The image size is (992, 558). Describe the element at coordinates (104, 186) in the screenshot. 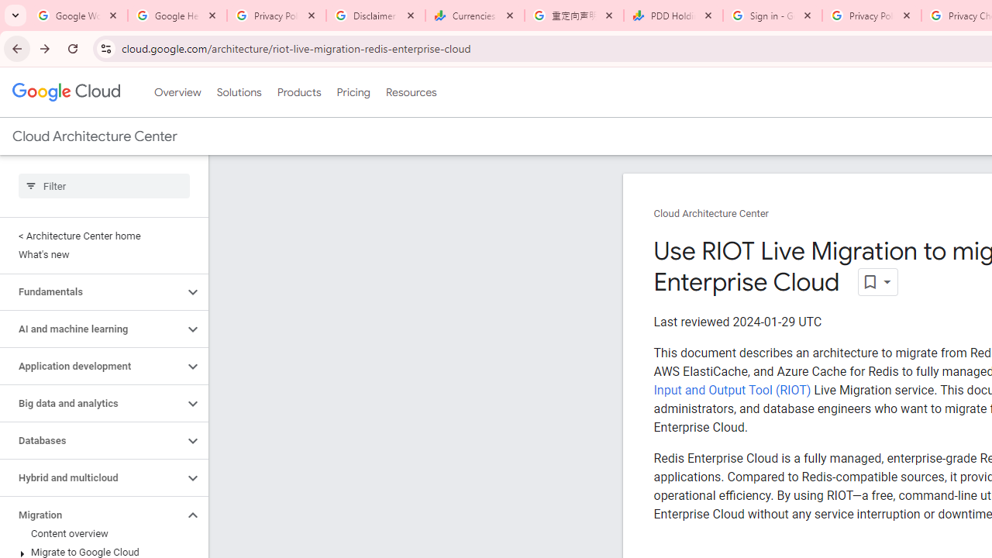

I see `Type to filter` at that location.